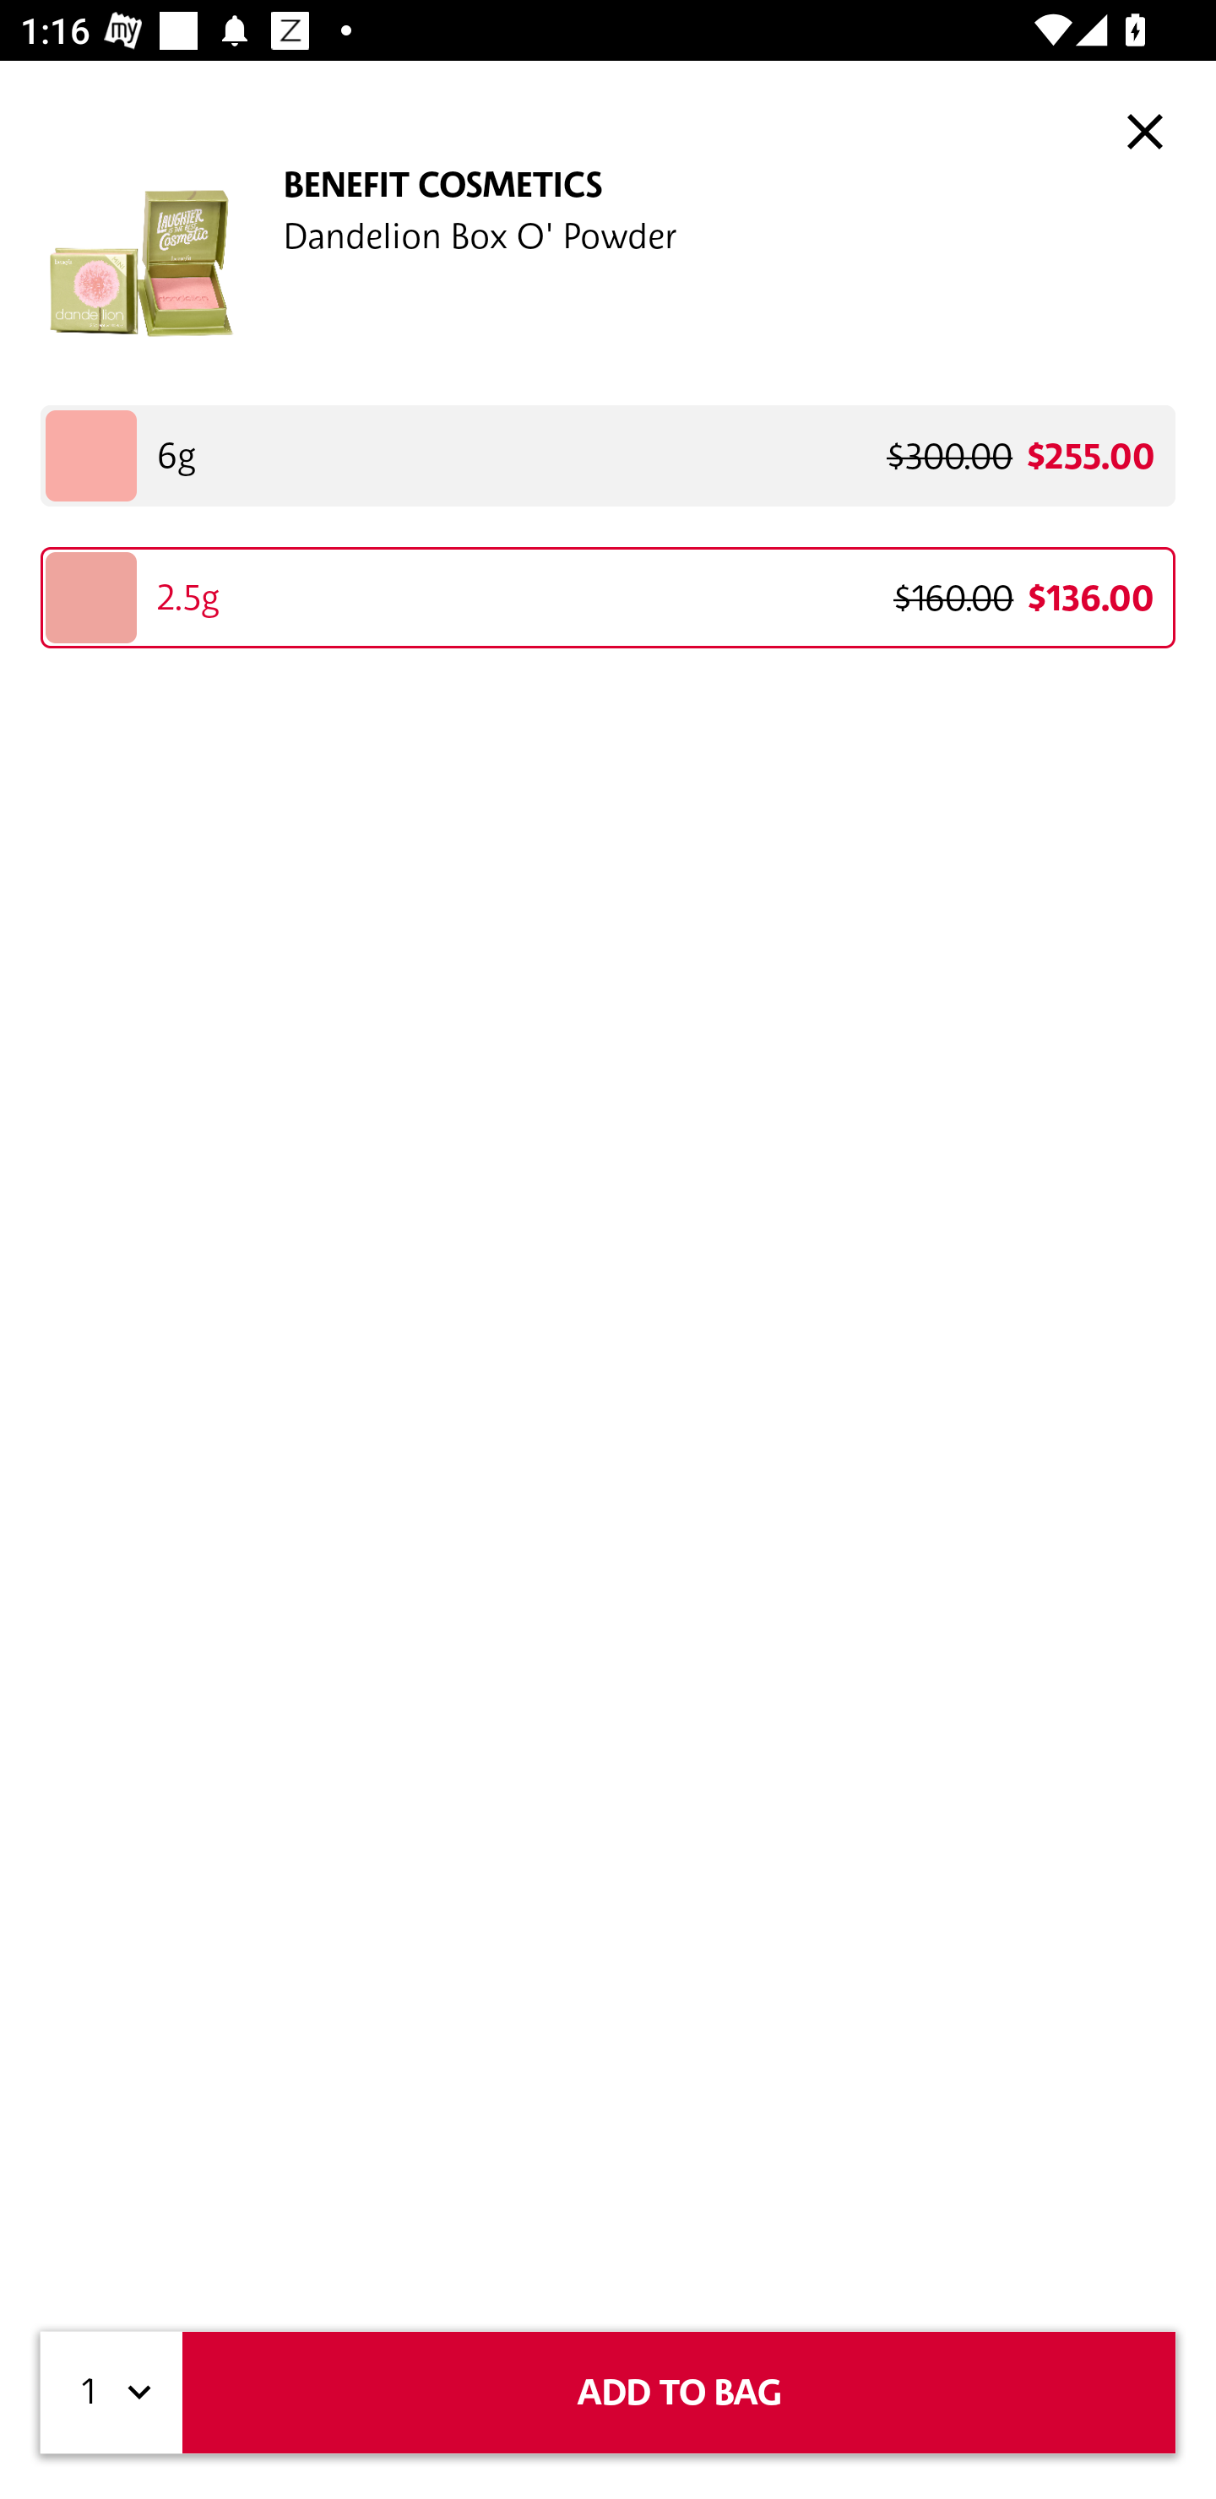 The image size is (1216, 2499). What do you see at coordinates (679, 2393) in the screenshot?
I see `ADD TO BAG` at bounding box center [679, 2393].